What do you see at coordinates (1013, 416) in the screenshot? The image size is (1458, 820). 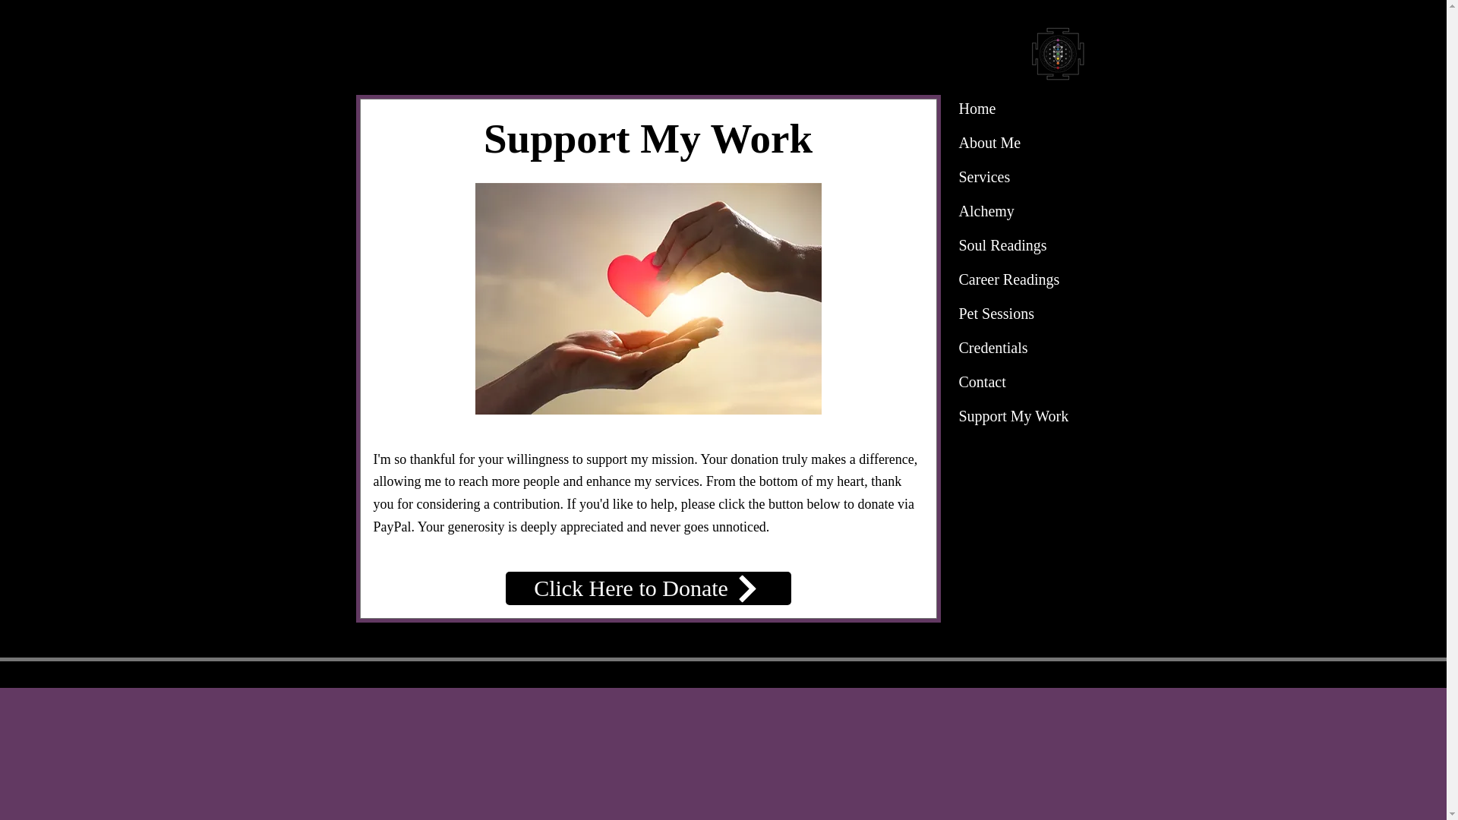 I see `Support My Work` at bounding box center [1013, 416].